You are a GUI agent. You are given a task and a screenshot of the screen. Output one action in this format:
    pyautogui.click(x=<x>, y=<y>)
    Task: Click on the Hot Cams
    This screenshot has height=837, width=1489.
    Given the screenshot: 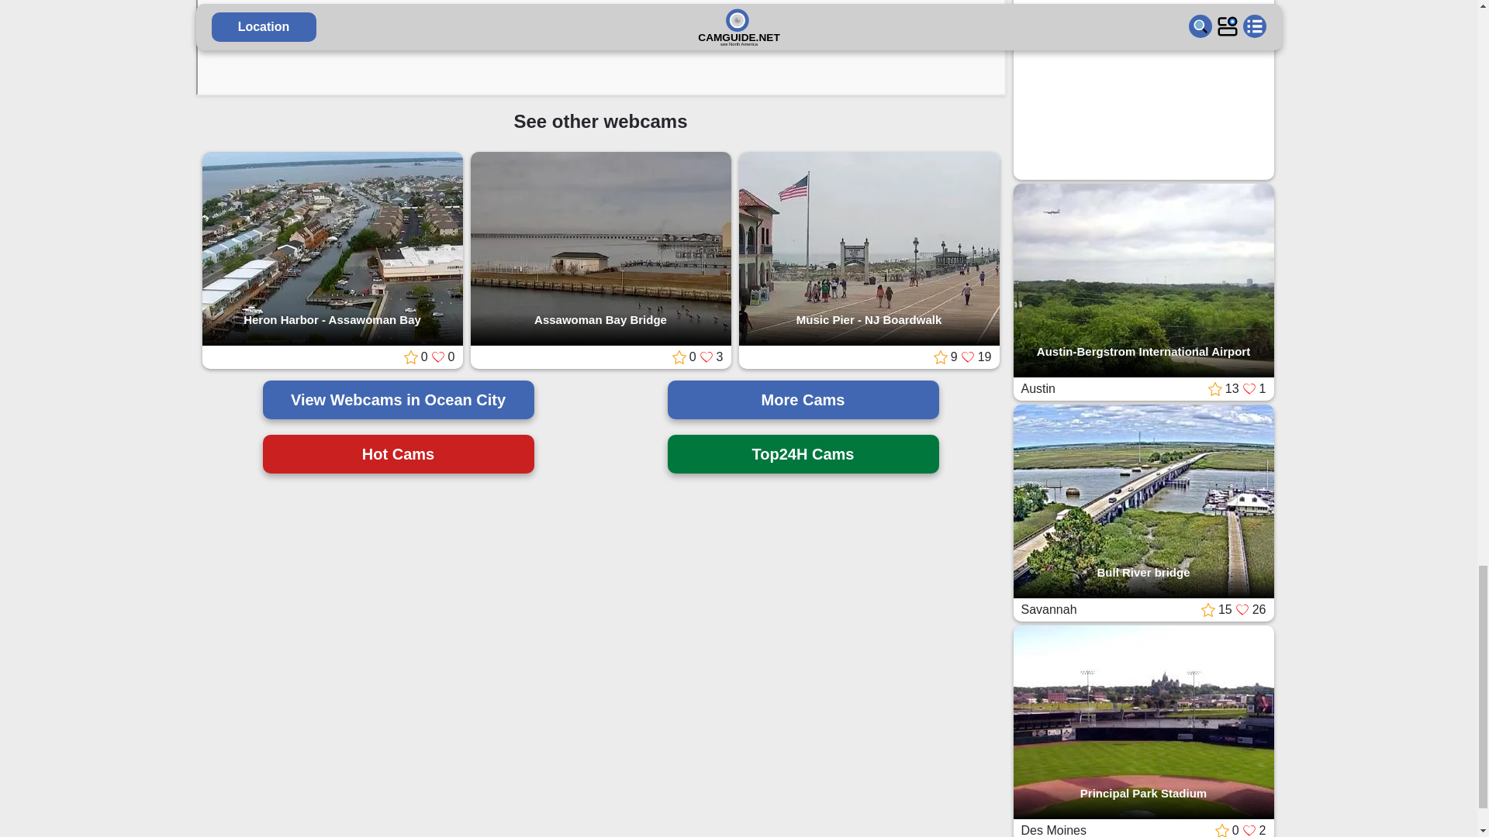 What is the action you would take?
    pyautogui.click(x=397, y=454)
    